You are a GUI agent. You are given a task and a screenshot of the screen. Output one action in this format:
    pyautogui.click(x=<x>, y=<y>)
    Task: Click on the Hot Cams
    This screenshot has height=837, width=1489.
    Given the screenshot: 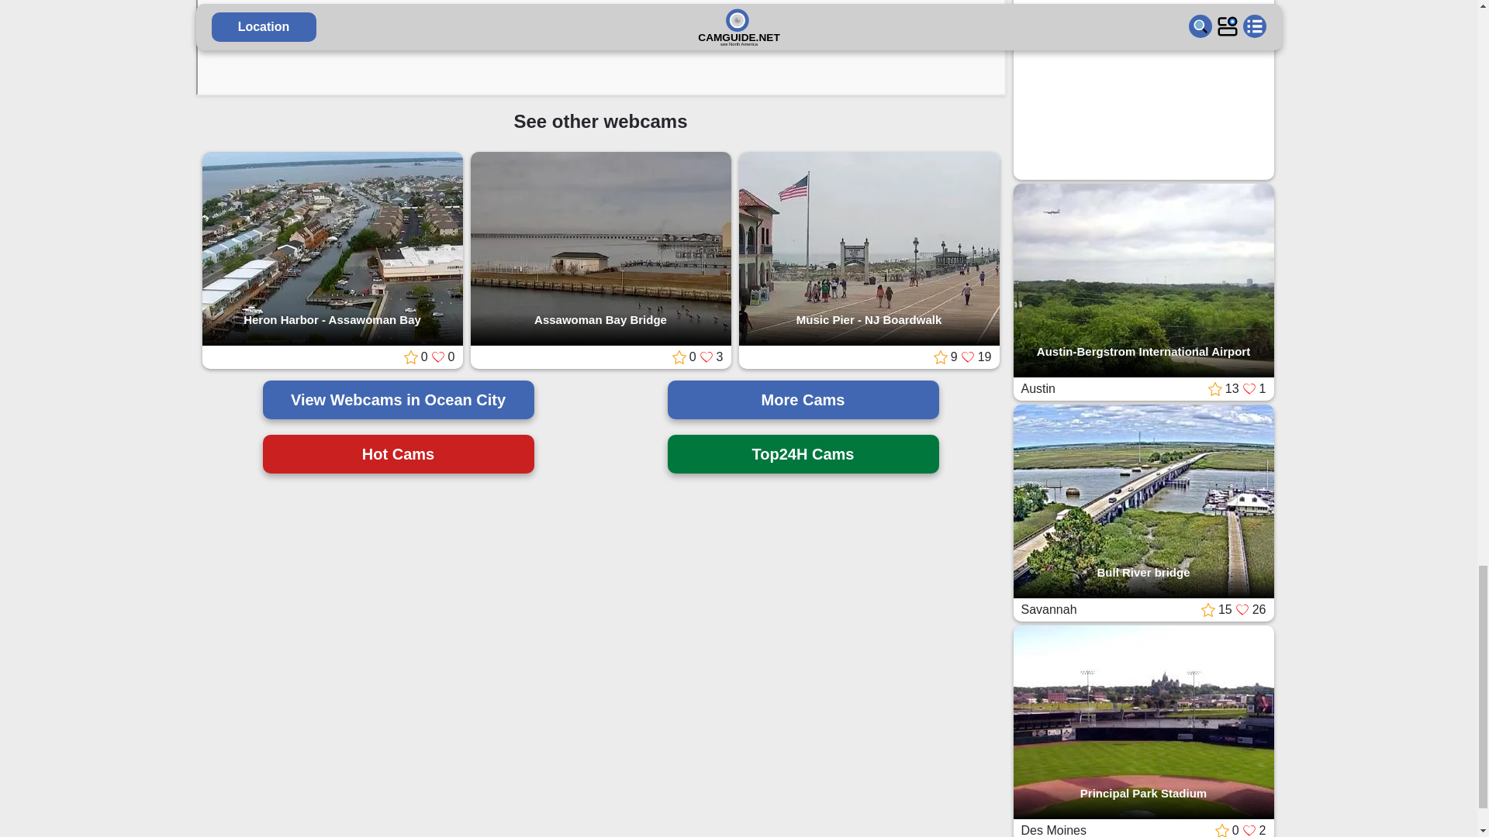 What is the action you would take?
    pyautogui.click(x=397, y=454)
    